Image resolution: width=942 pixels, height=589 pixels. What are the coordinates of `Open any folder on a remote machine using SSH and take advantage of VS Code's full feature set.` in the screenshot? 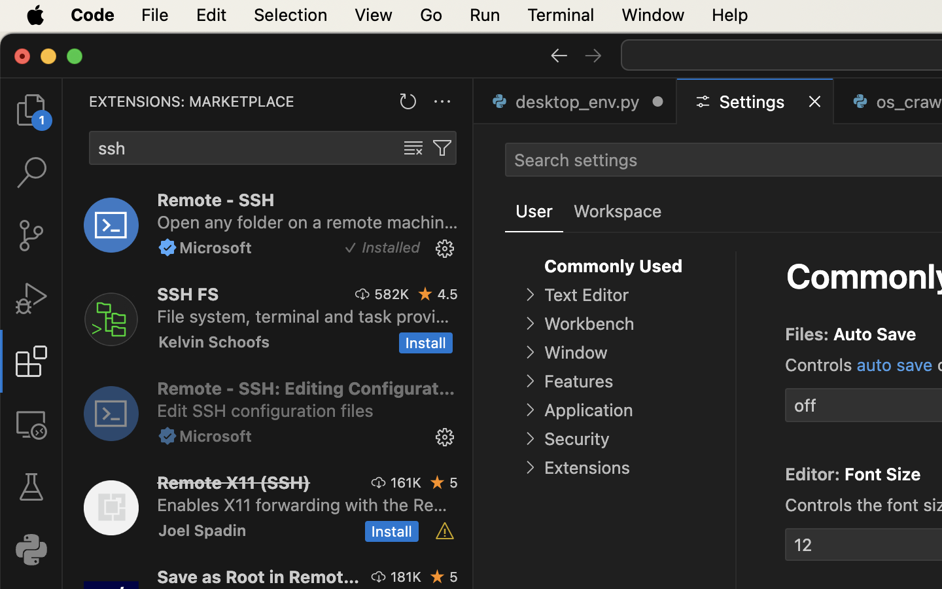 It's located at (307, 222).